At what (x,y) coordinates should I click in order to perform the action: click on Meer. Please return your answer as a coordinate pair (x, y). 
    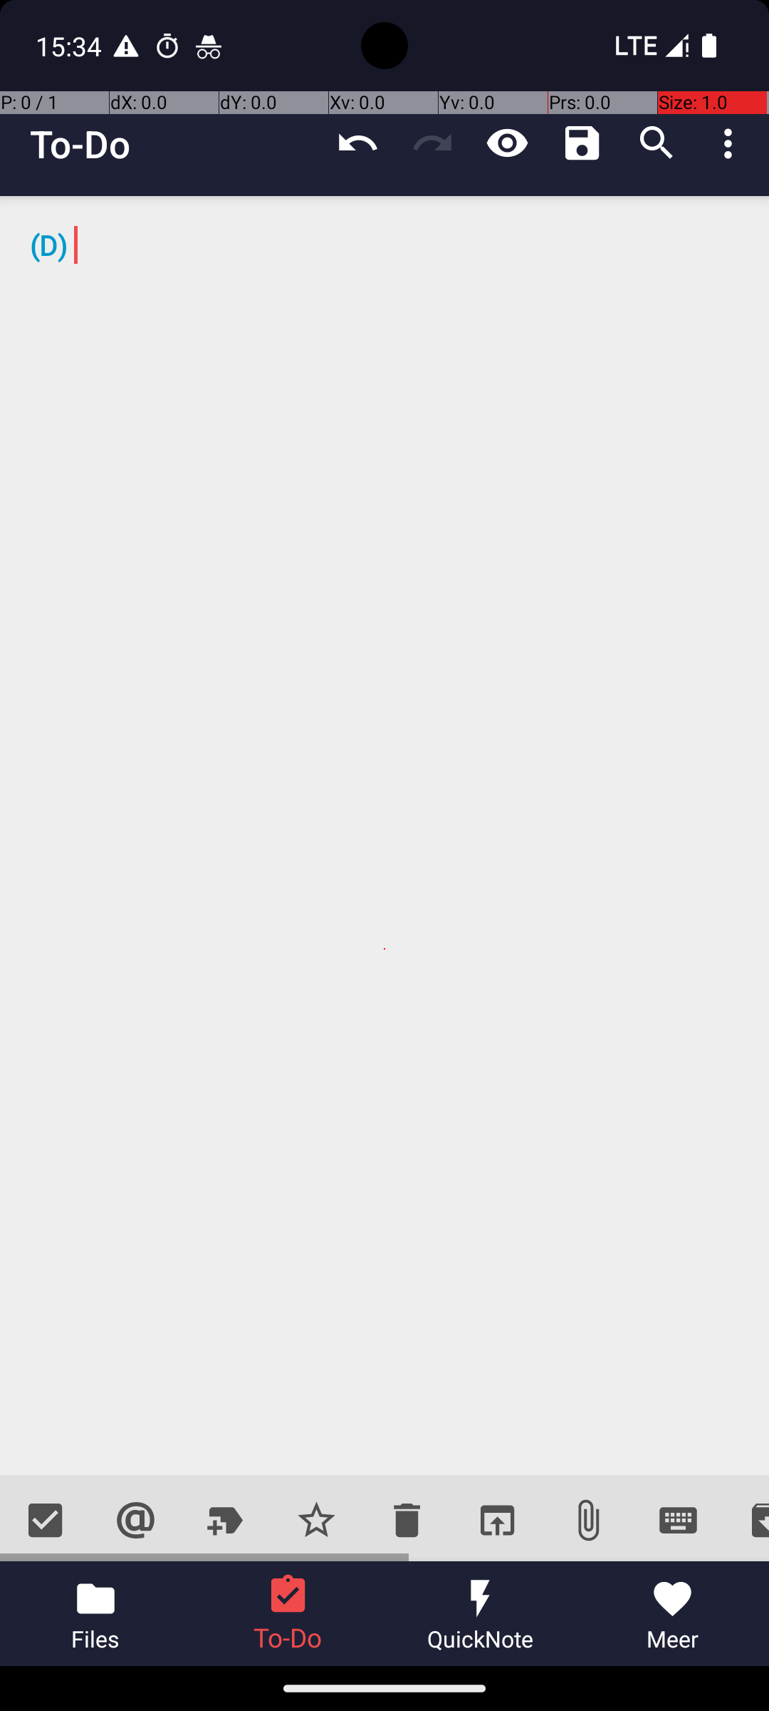
    Looking at the image, I should click on (673, 1614).